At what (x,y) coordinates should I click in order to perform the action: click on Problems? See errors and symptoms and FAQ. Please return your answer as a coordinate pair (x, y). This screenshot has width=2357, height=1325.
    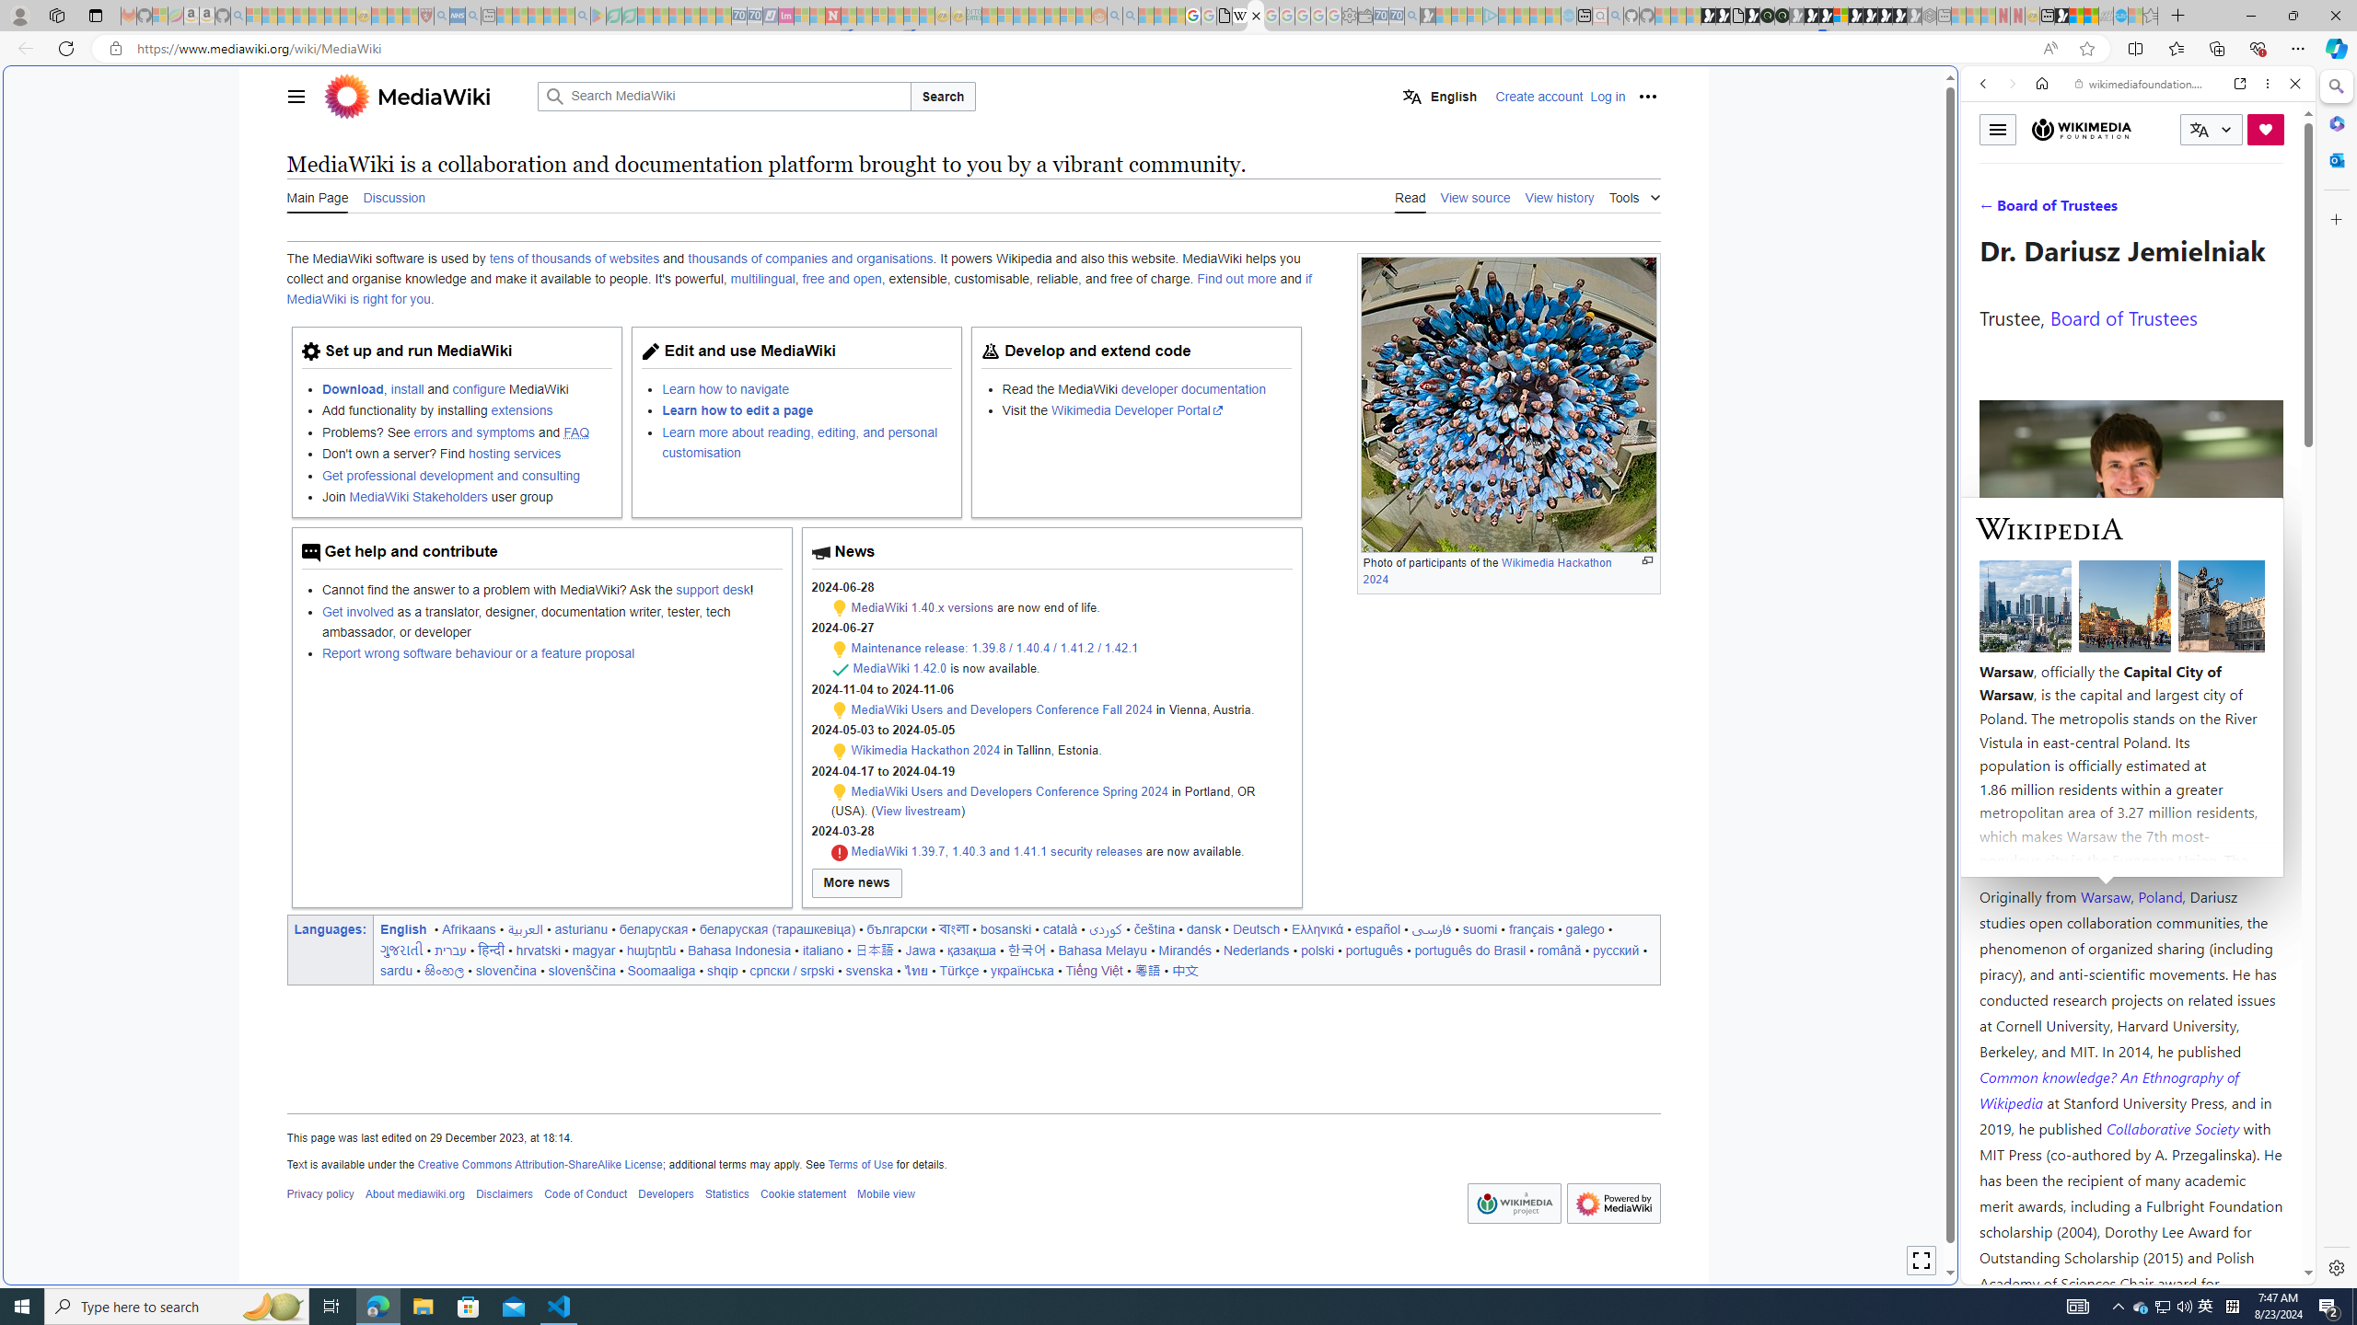
    Looking at the image, I should click on (466, 431).